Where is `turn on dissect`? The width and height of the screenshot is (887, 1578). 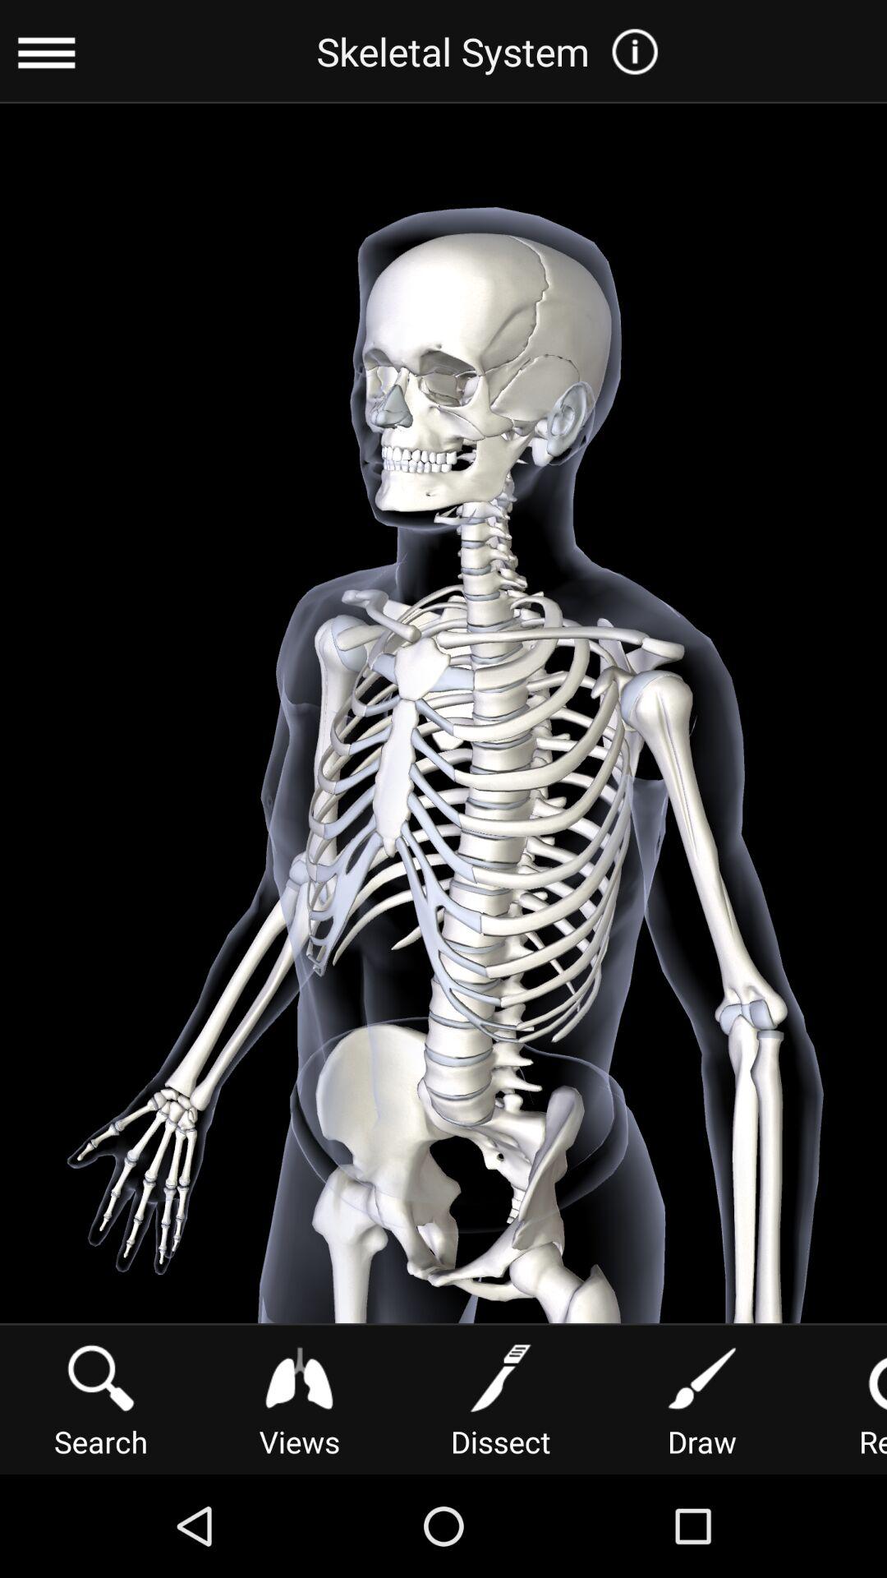 turn on dissect is located at coordinates (500, 1399).